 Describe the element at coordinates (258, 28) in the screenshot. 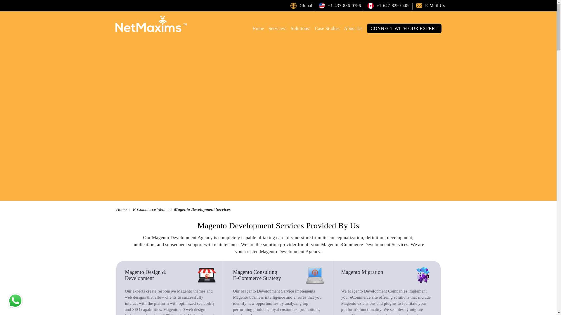

I see `Home` at that location.